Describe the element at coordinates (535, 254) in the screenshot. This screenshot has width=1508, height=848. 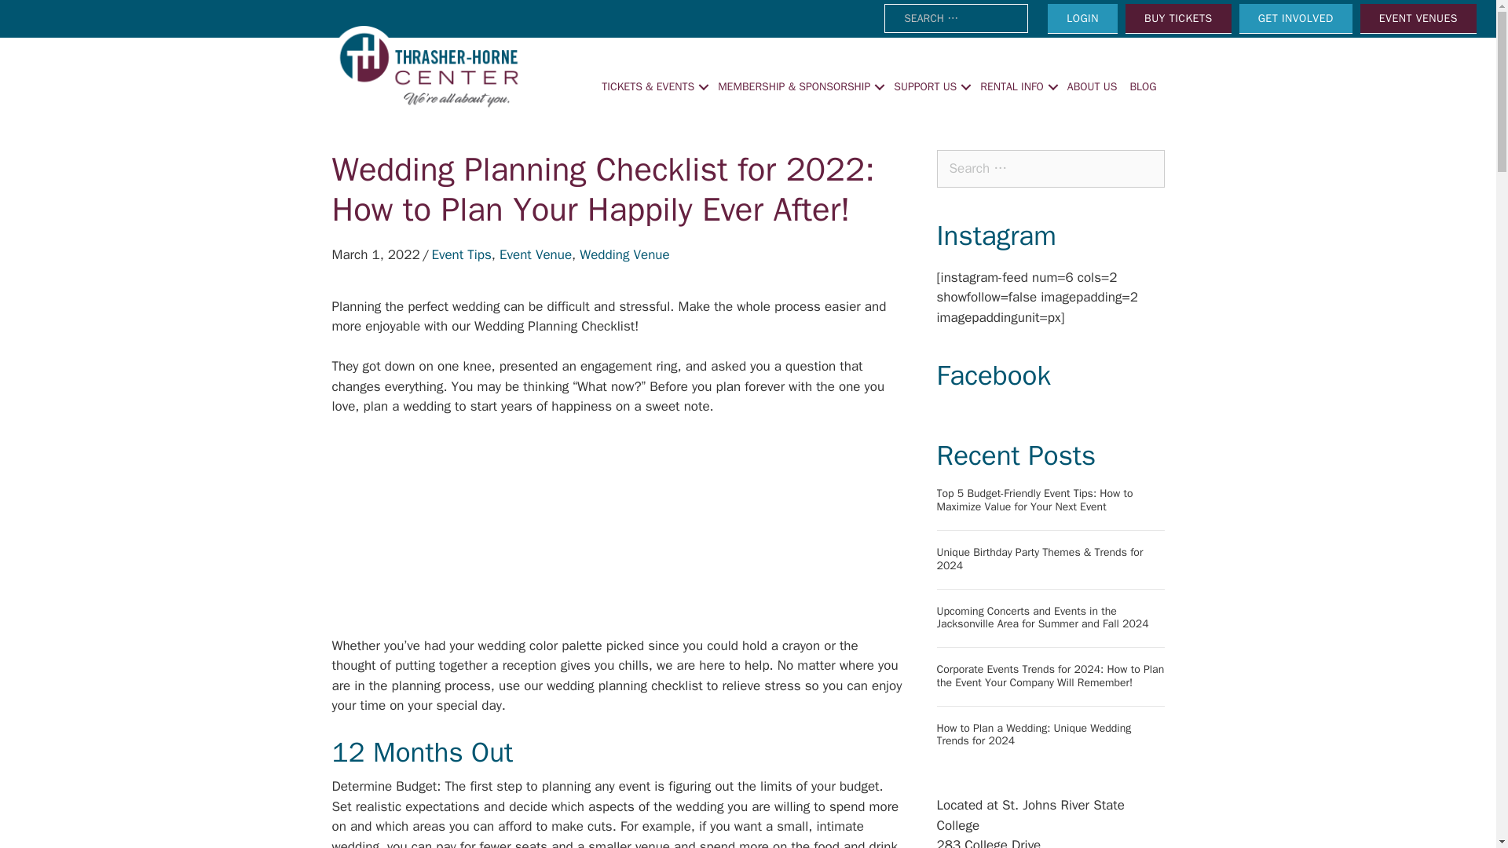
I see `Event Venue` at that location.